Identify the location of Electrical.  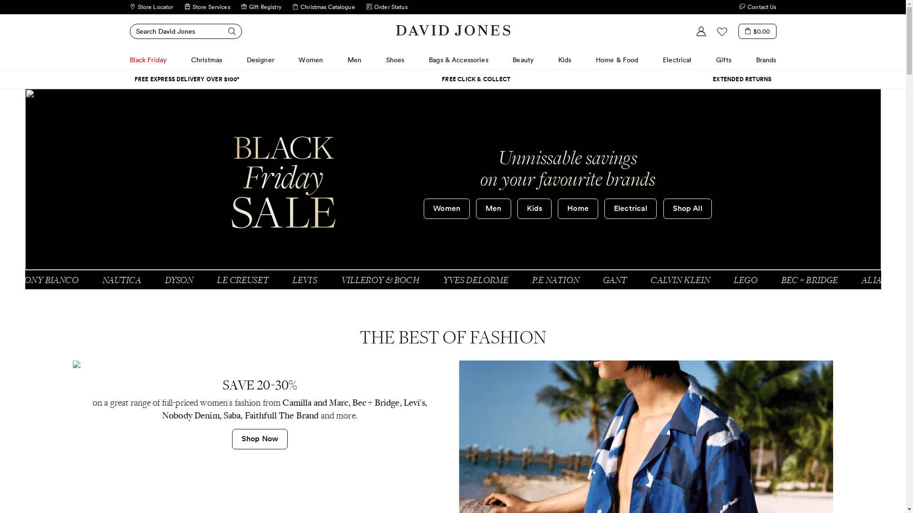
(677, 60).